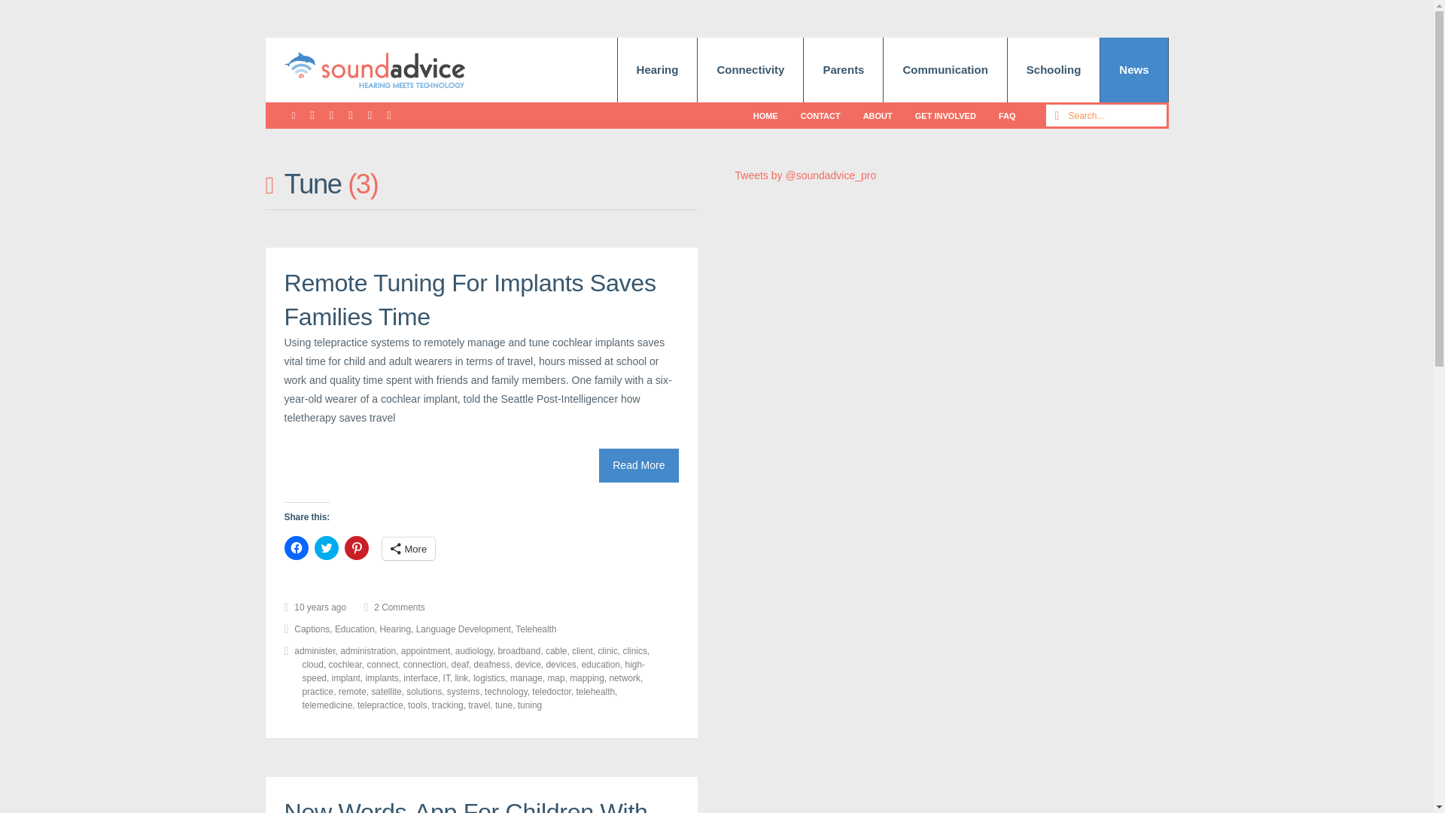 The width and height of the screenshot is (1445, 813). I want to click on Connectivity, so click(750, 69).